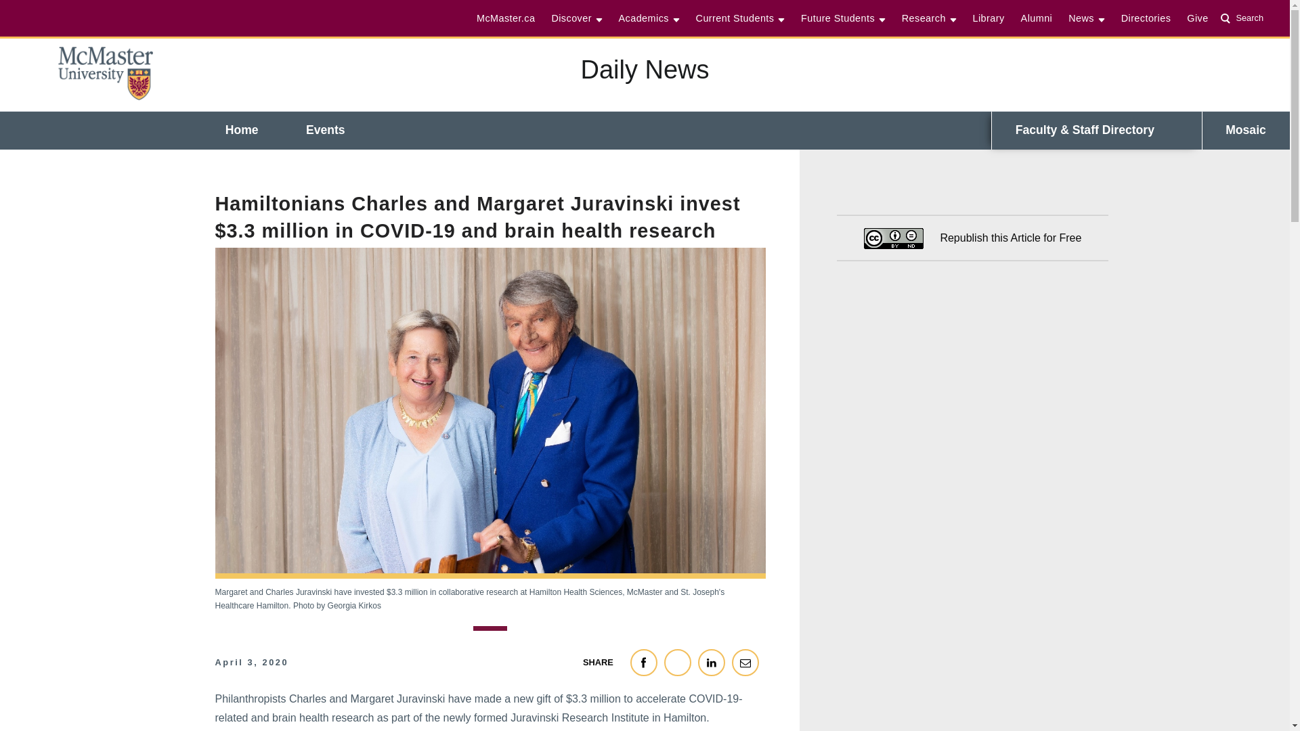 This screenshot has width=1300, height=731. What do you see at coordinates (649, 18) in the screenshot?
I see `Academics` at bounding box center [649, 18].